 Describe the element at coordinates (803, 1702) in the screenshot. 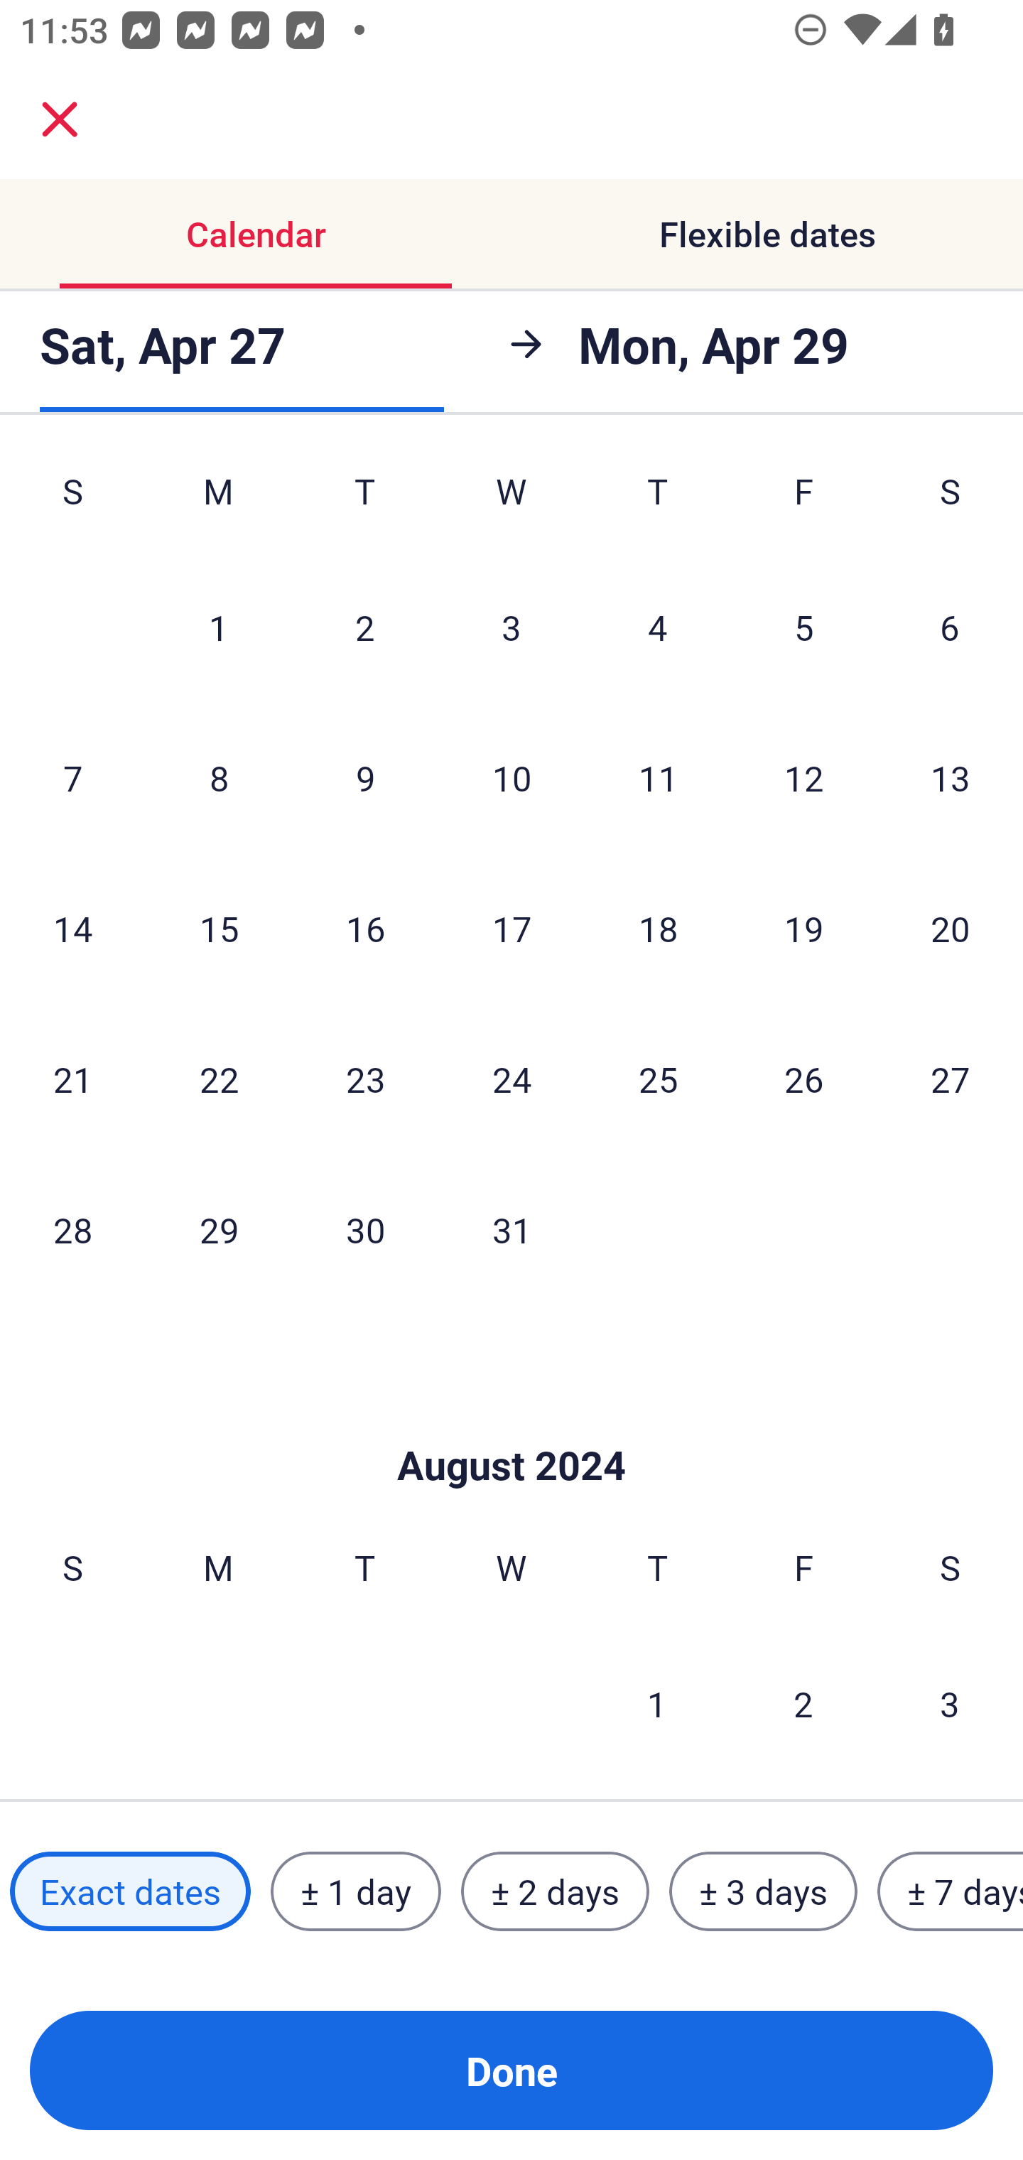

I see `2 Friday, August 2, 2024` at that location.